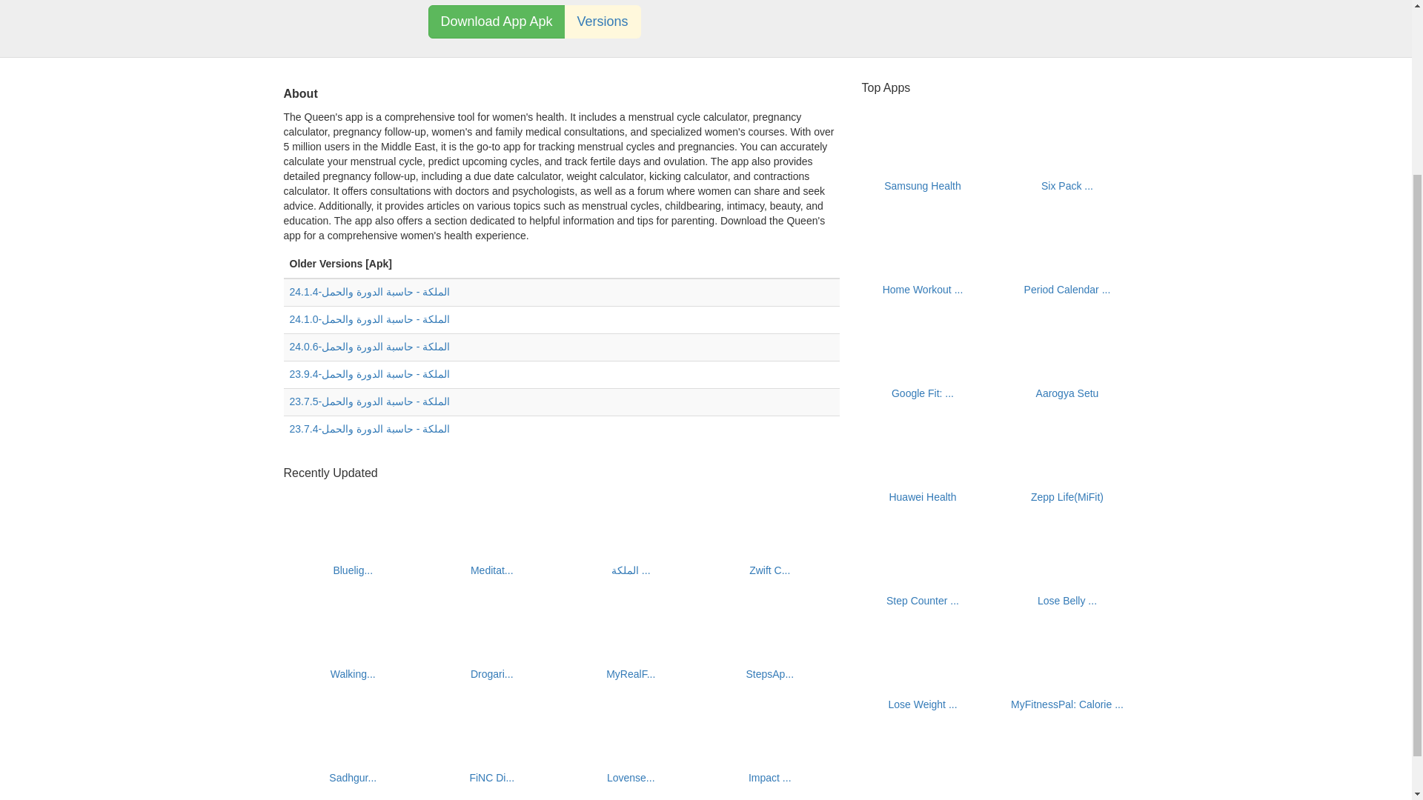 The image size is (1423, 800). I want to click on Lovense..., so click(631, 778).